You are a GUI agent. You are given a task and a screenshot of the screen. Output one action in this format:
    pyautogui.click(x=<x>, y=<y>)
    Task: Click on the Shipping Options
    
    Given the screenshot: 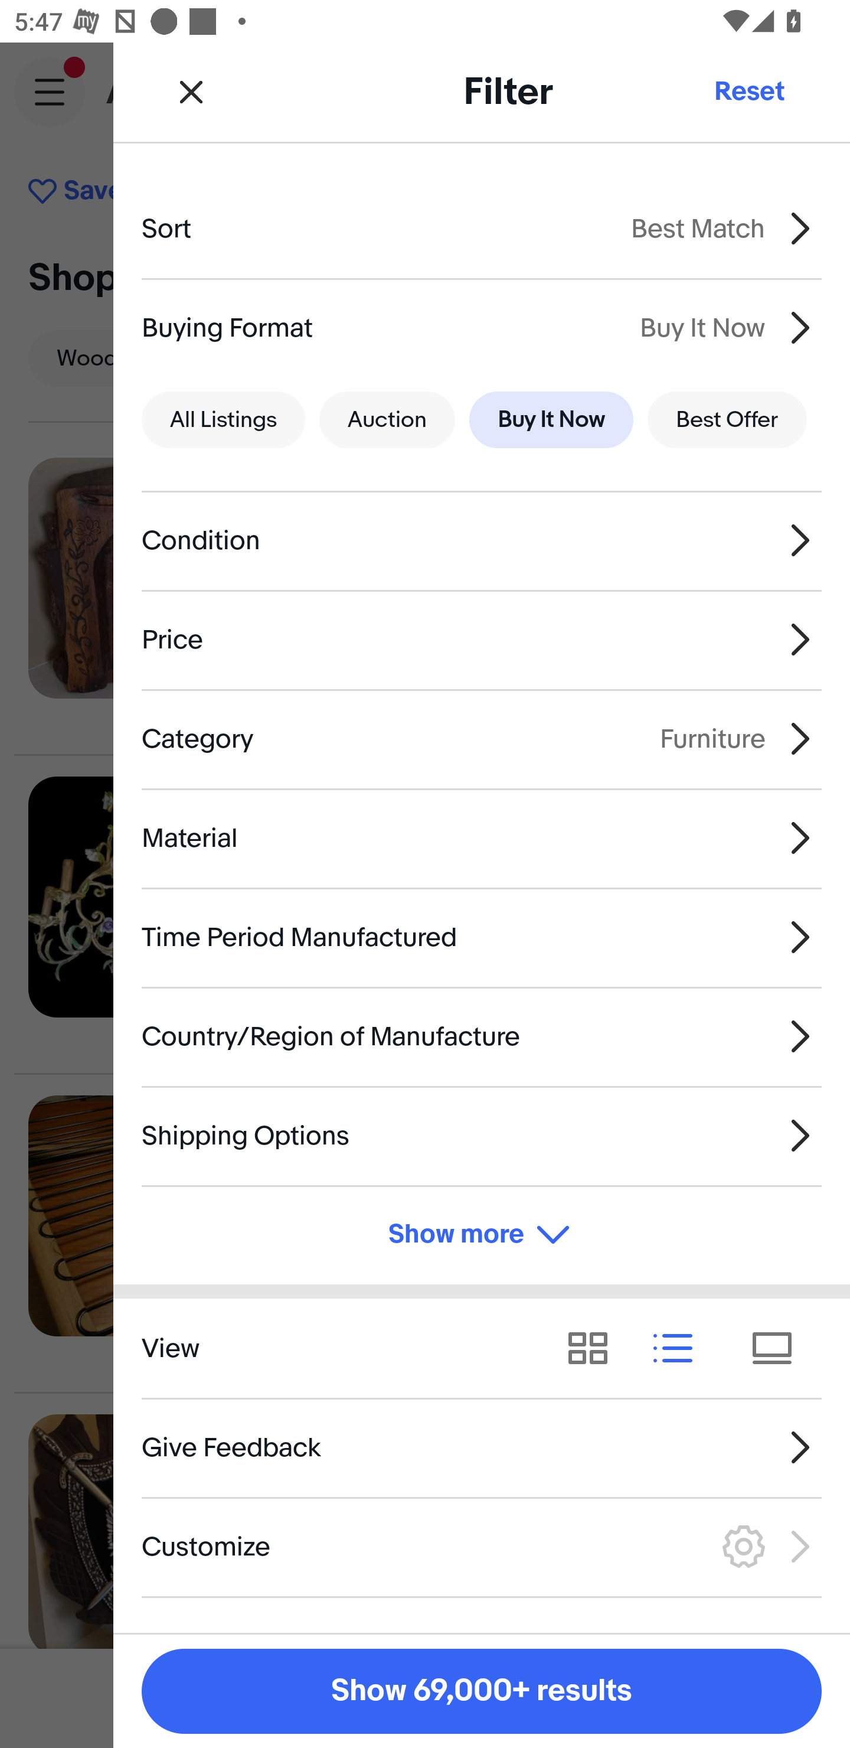 What is the action you would take?
    pyautogui.click(x=482, y=1135)
    